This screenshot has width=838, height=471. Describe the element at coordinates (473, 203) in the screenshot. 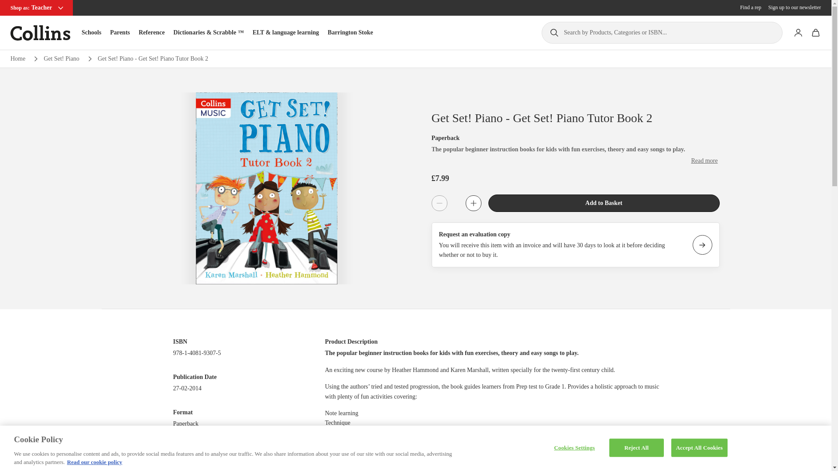

I see `Increase quantity` at that location.